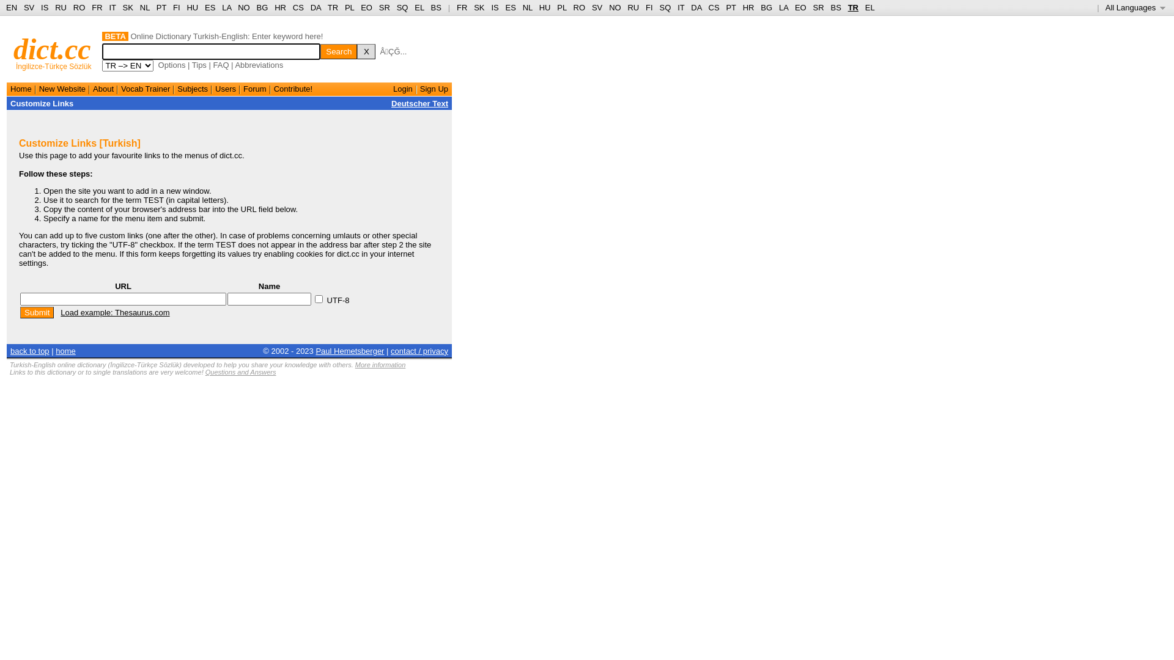 This screenshot has width=1174, height=660. I want to click on SQ, so click(402, 7).